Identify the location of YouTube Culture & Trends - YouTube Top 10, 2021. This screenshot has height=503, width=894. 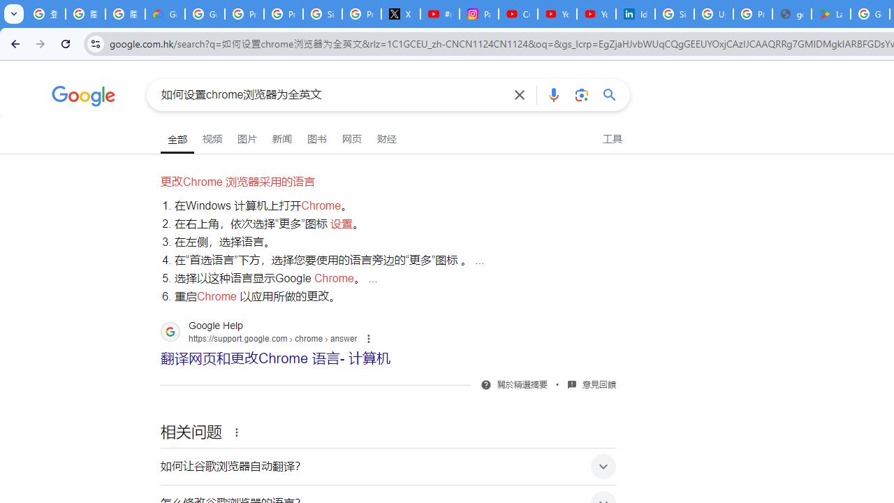
(596, 14).